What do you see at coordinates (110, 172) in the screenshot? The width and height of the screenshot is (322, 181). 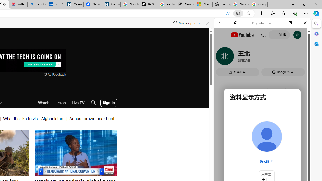 I see `Fullscreen` at bounding box center [110, 172].